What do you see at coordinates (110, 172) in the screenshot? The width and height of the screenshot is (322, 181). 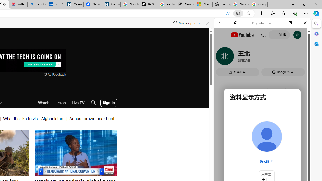 I see `Fullscreen` at bounding box center [110, 172].